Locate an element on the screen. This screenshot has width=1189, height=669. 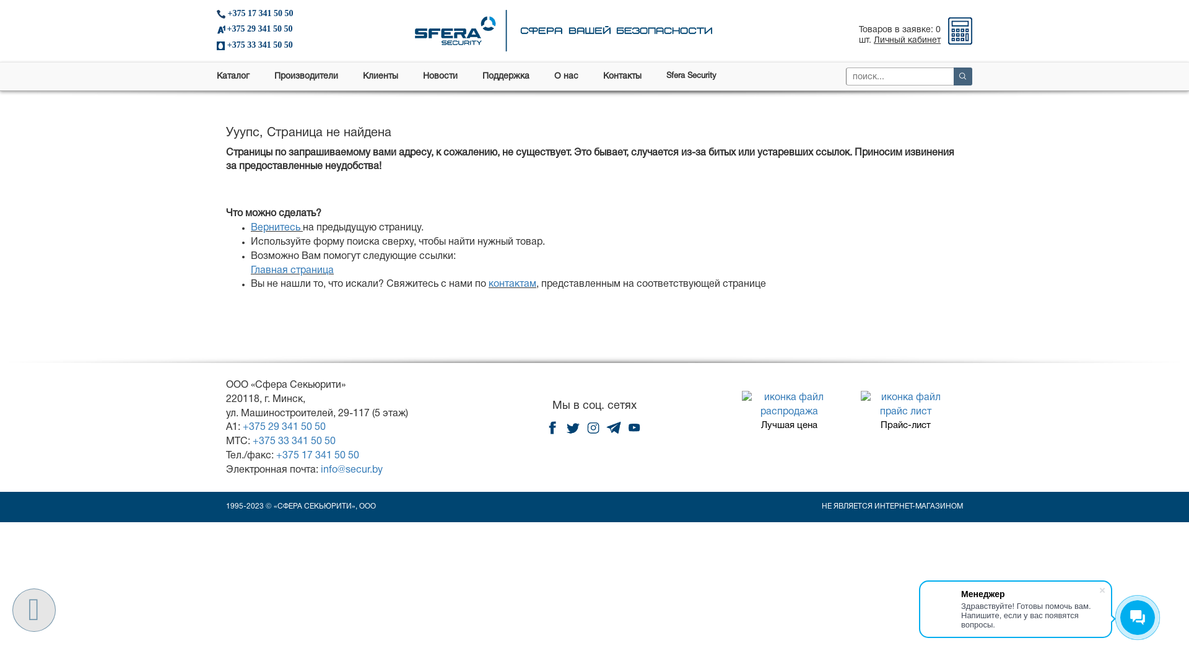
+375 29 341 50 50 is located at coordinates (284, 427).